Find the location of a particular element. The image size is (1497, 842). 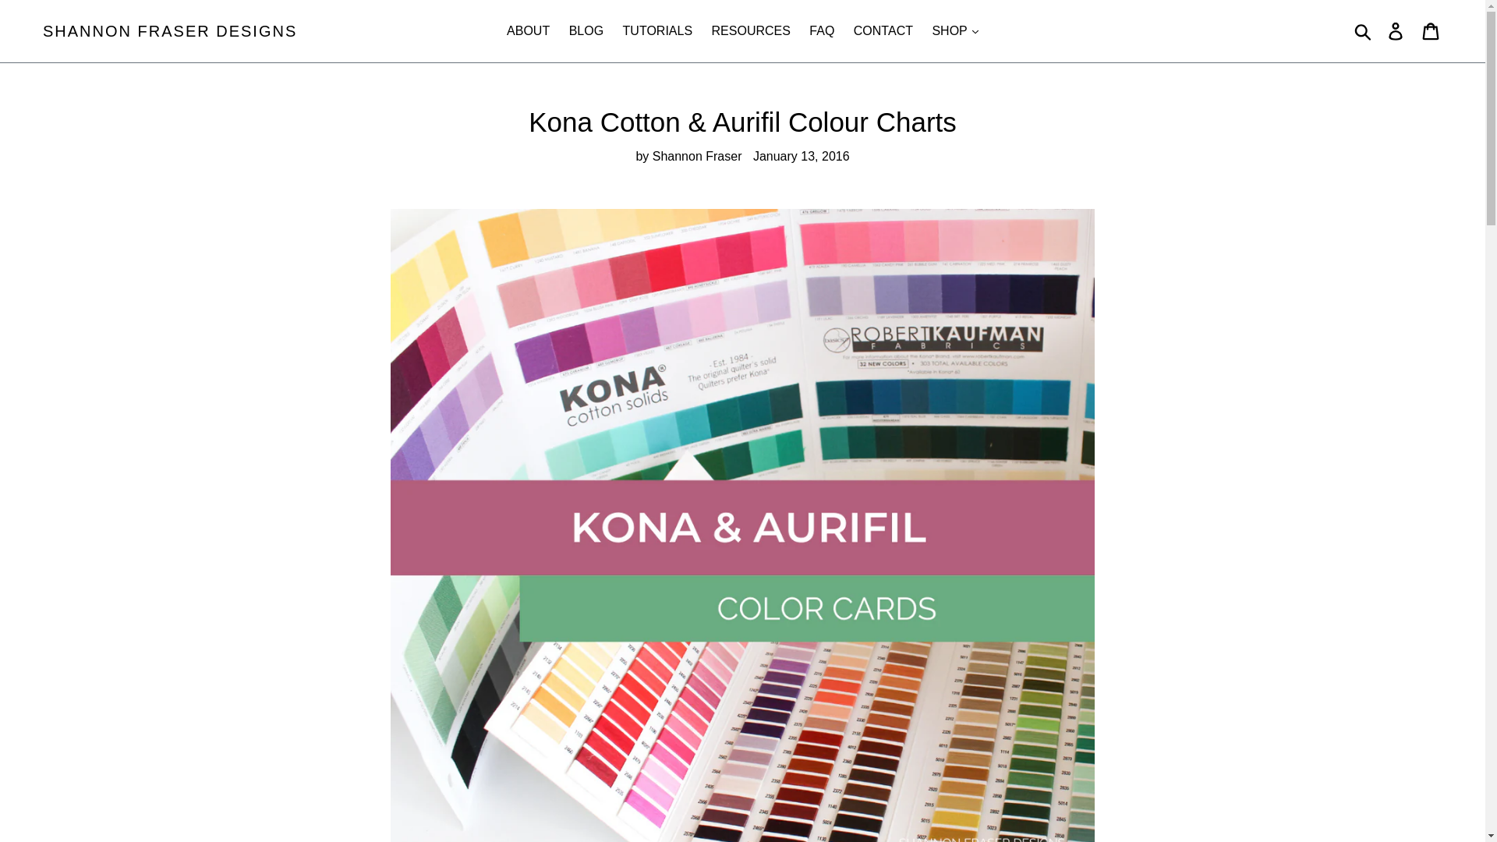

Cart is located at coordinates (1432, 31).